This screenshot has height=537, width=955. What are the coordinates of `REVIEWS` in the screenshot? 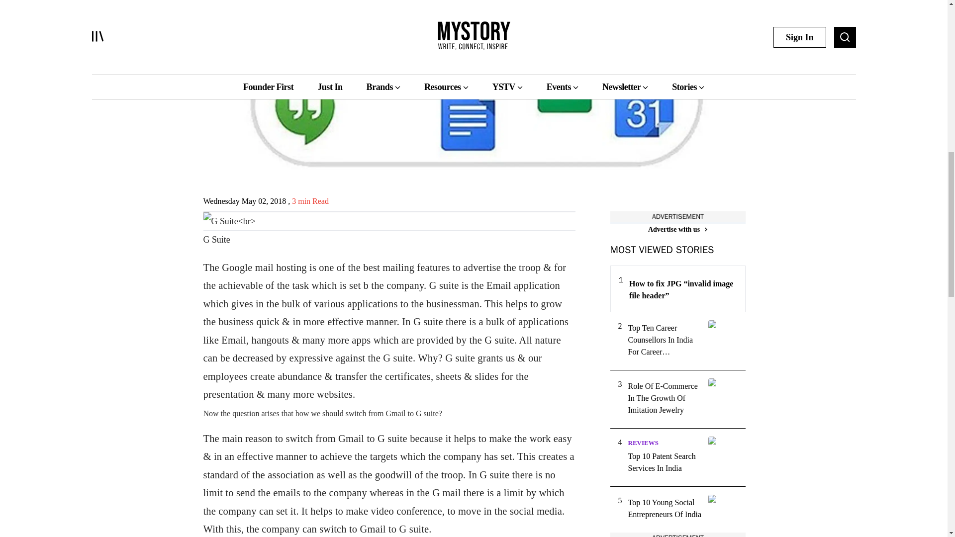 It's located at (643, 443).